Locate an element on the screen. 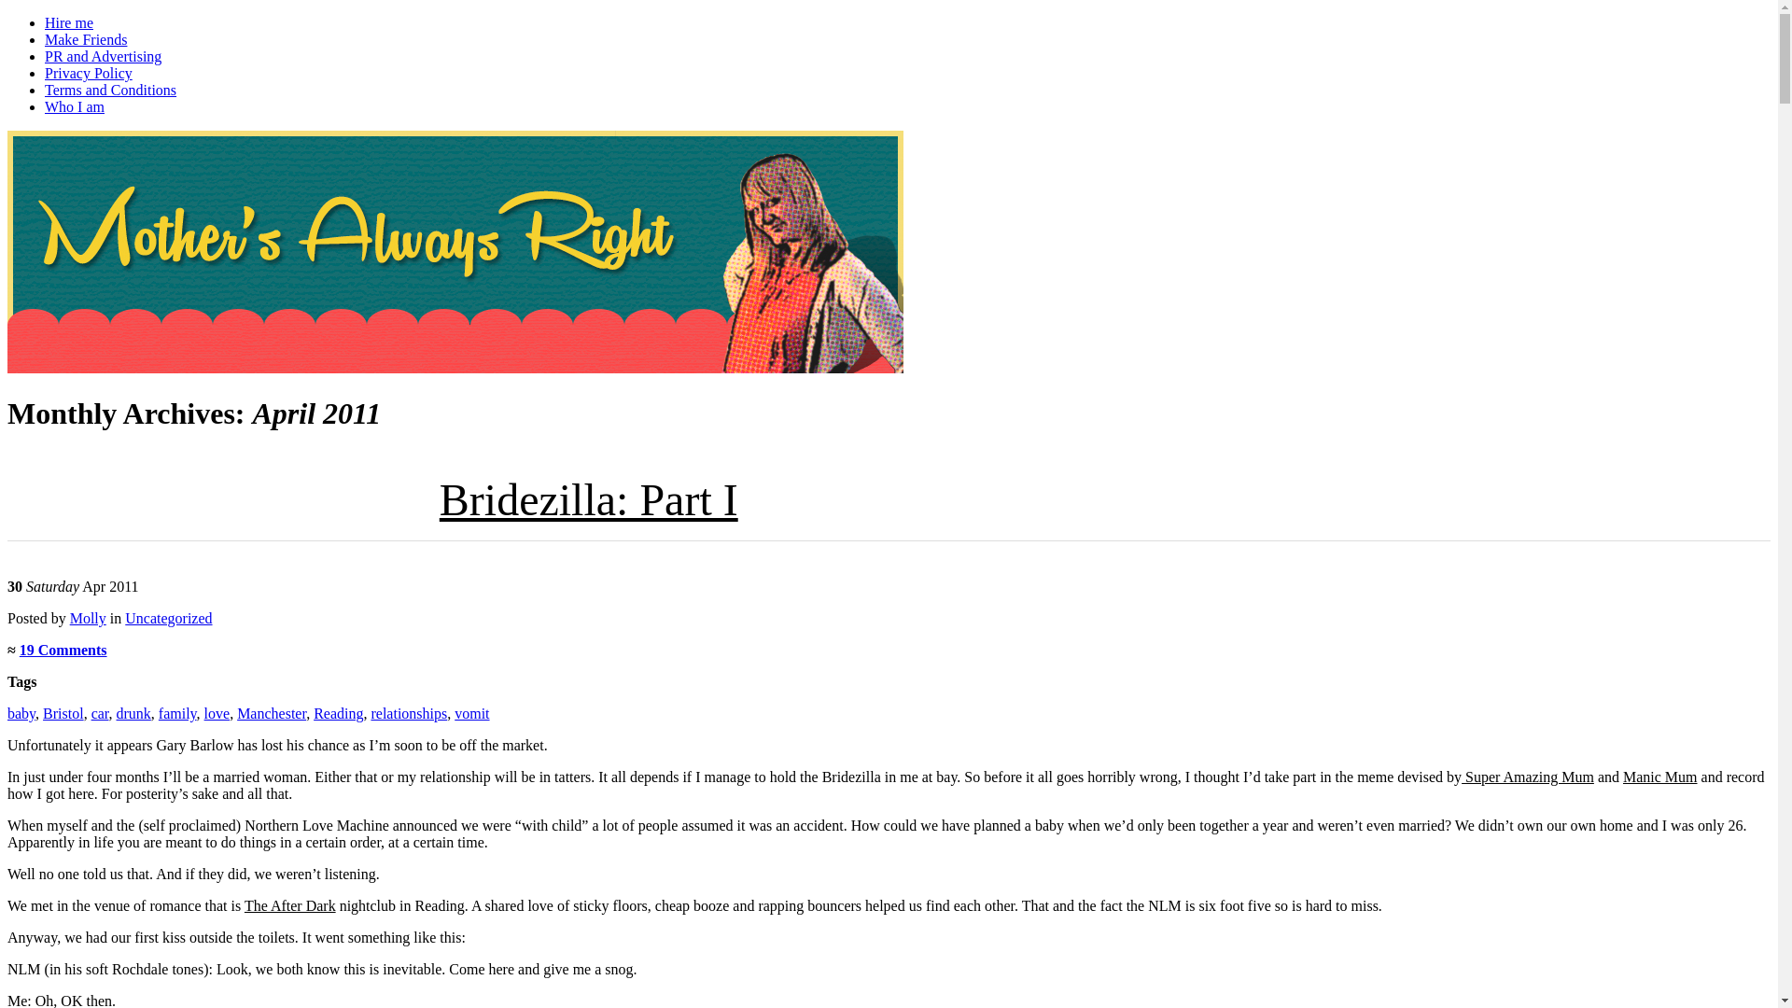 The image size is (1792, 1008). car is located at coordinates (100, 713).